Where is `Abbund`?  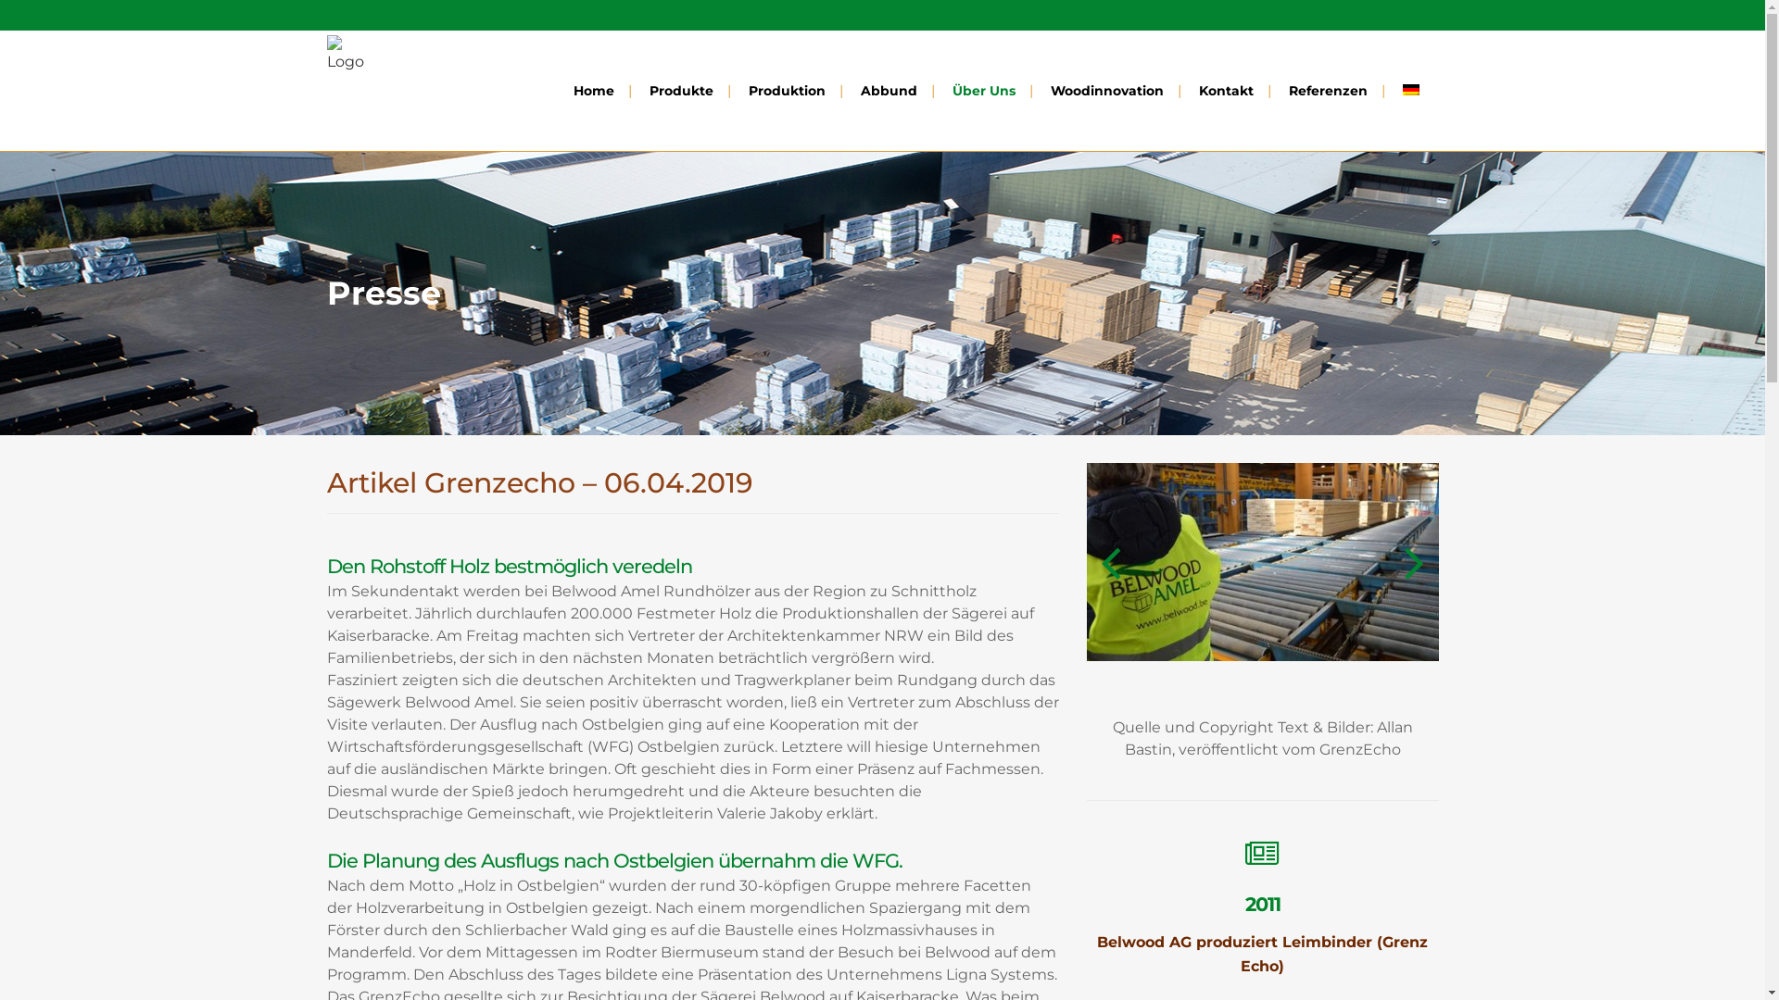
Abbund is located at coordinates (889, 91).